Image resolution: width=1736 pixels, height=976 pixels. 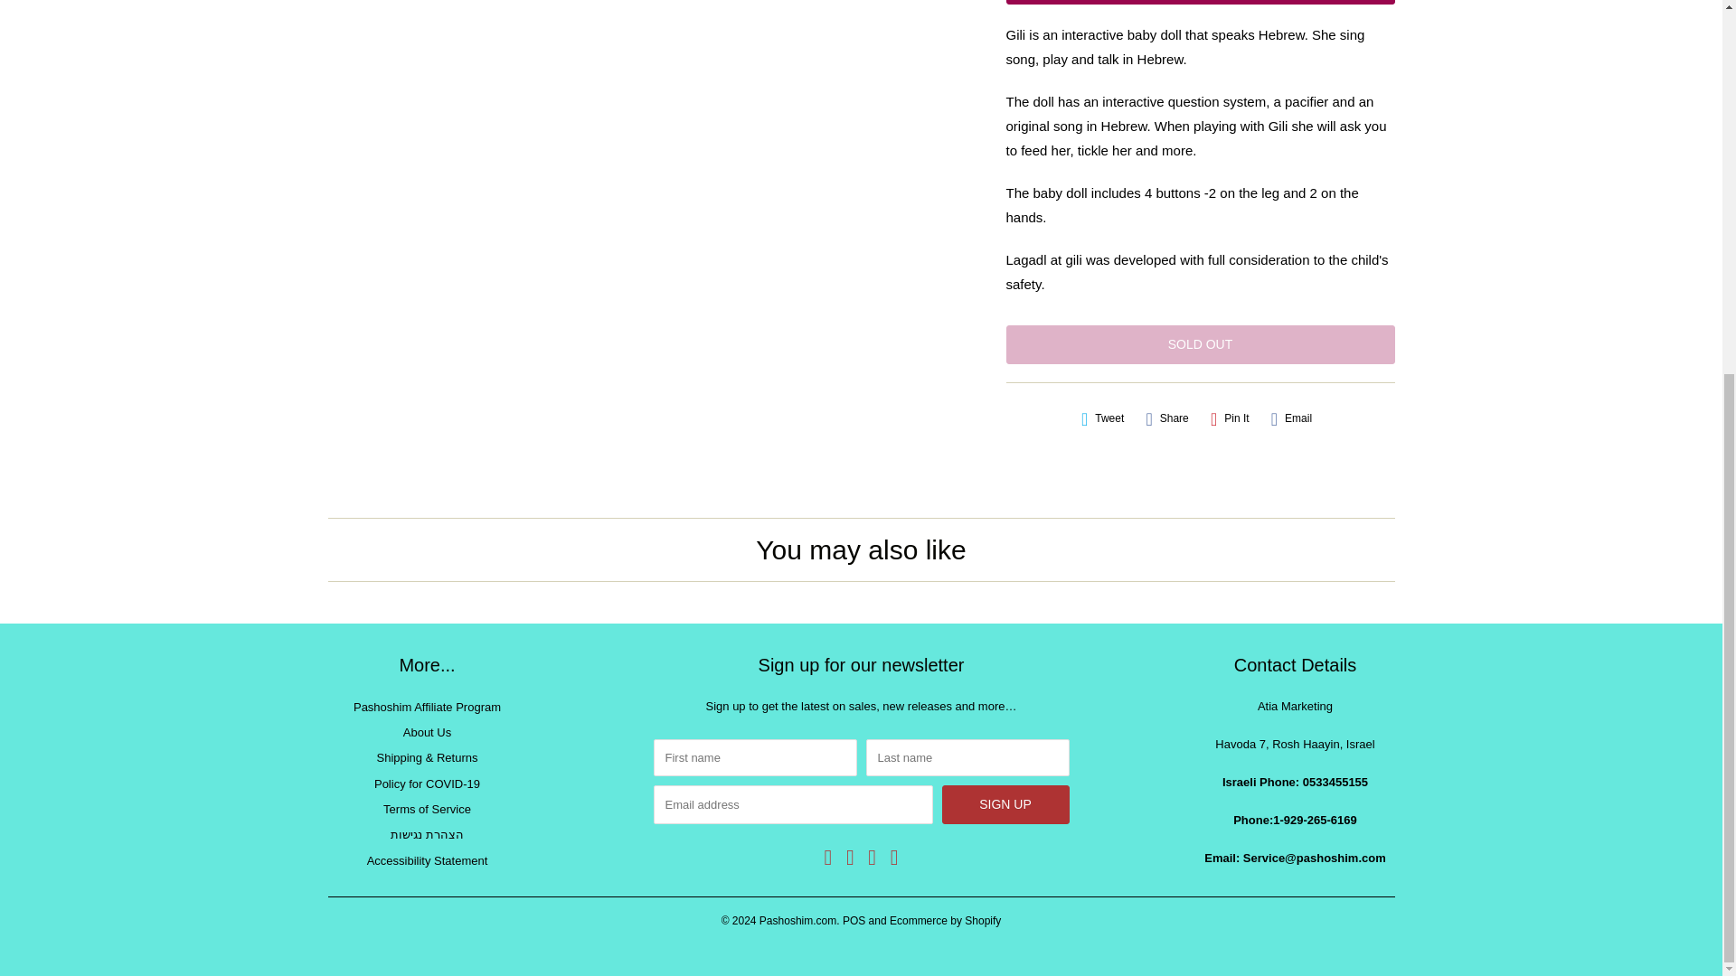 I want to click on Share this on Facebook, so click(x=1166, y=418).